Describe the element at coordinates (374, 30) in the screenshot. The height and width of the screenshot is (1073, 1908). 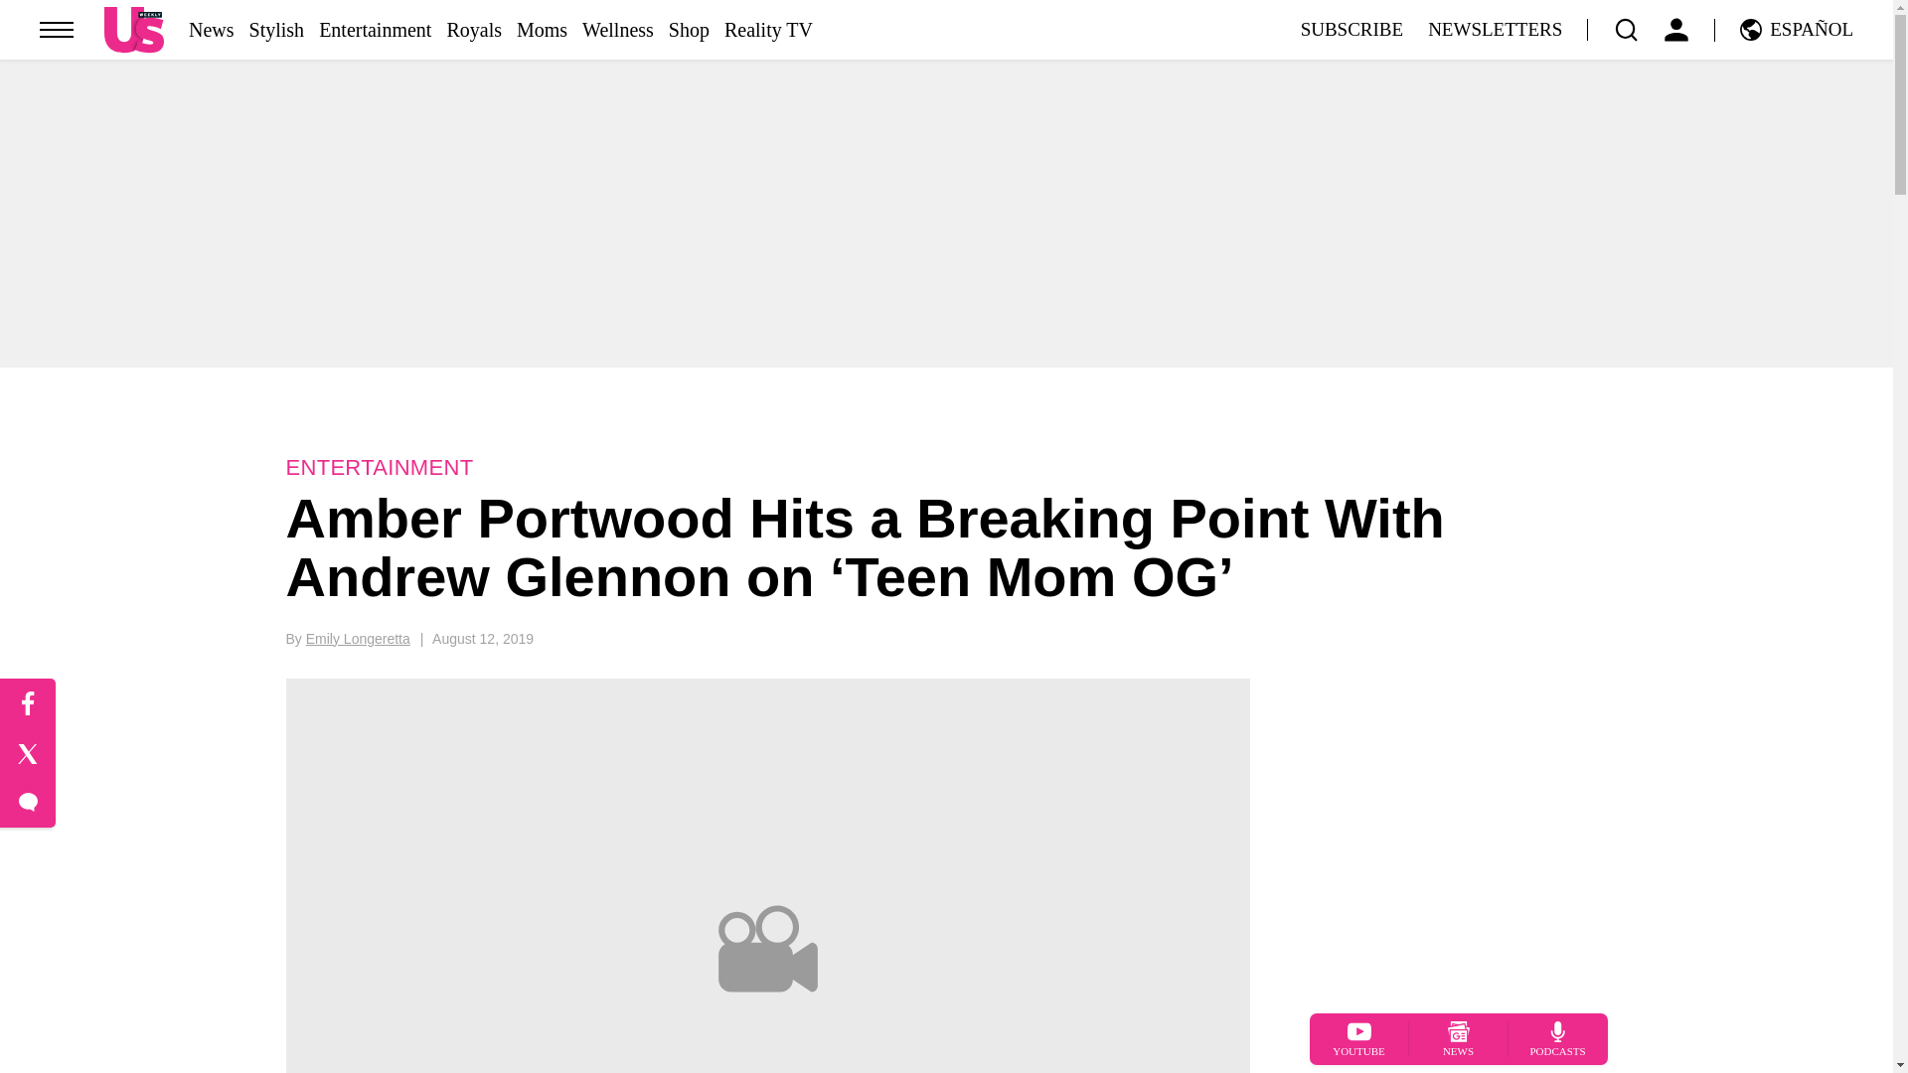
I see `Entertainment` at that location.